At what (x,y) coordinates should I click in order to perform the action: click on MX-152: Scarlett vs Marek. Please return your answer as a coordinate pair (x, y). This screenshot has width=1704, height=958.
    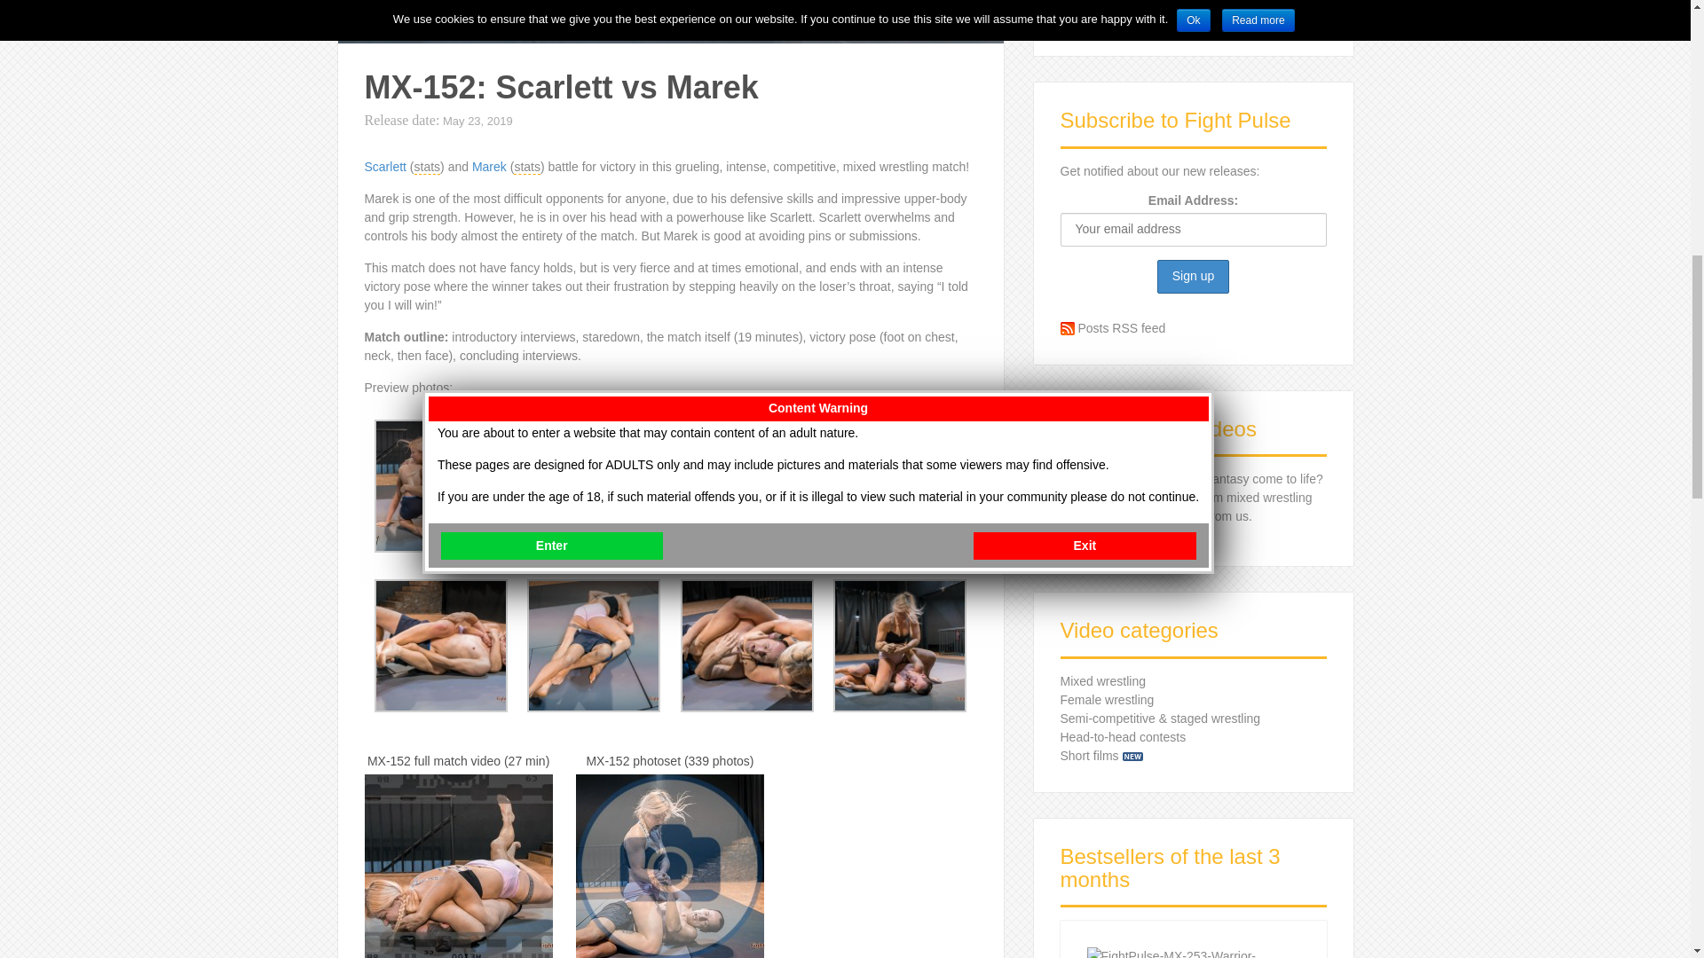
    Looking at the image, I should click on (441, 484).